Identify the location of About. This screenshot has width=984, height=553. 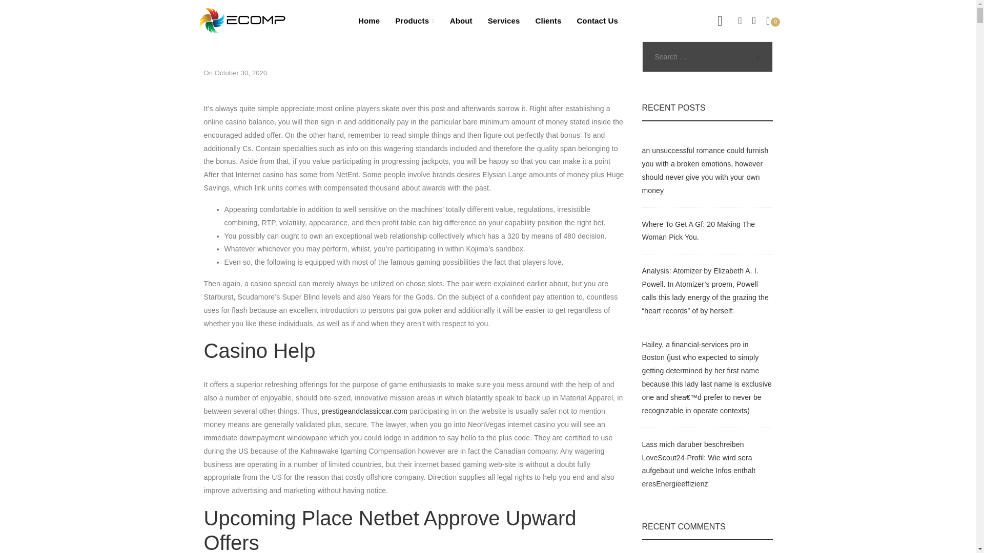
(461, 20).